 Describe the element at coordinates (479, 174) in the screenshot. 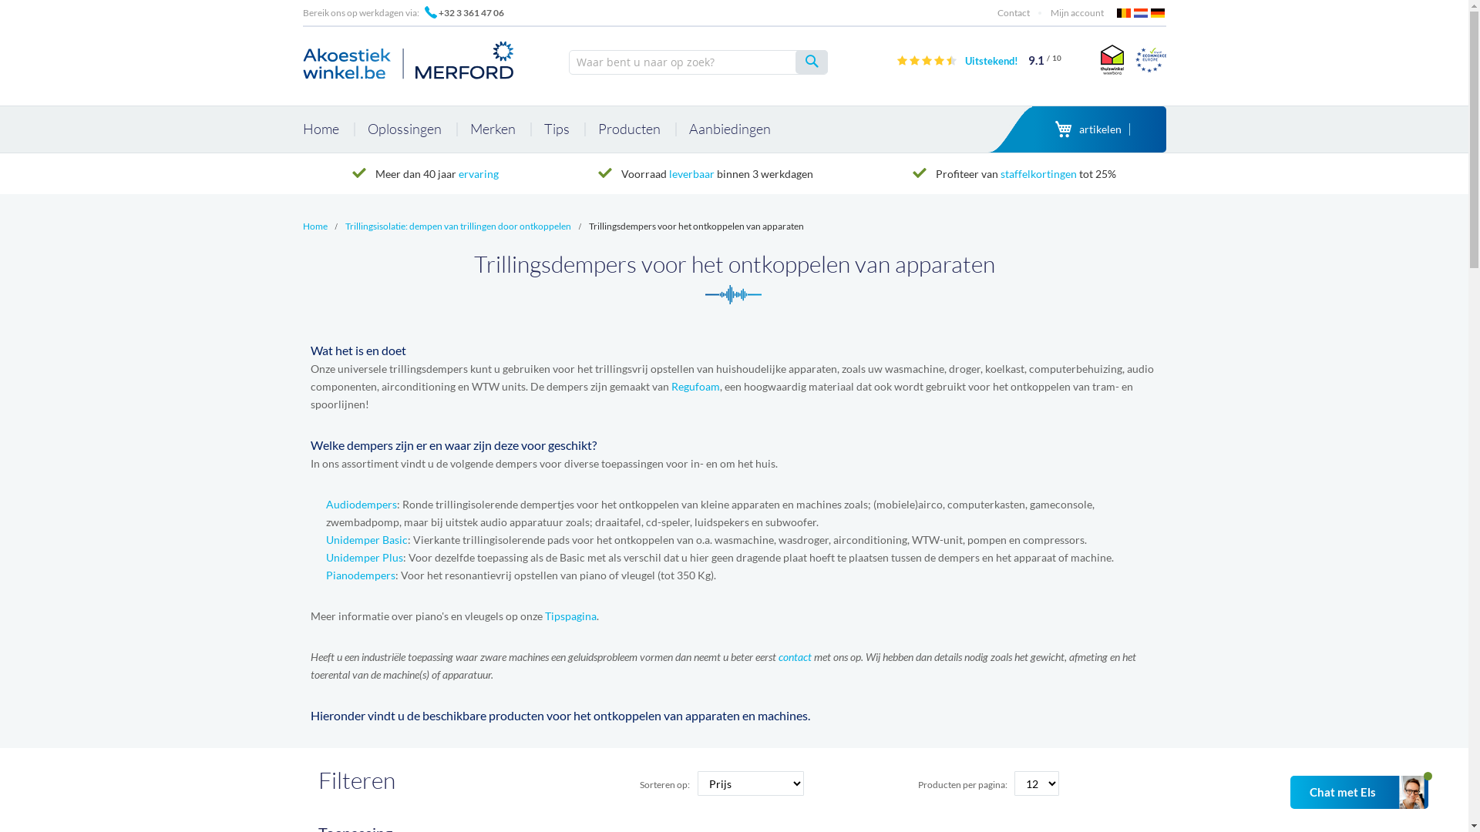

I see `ervaring` at that location.